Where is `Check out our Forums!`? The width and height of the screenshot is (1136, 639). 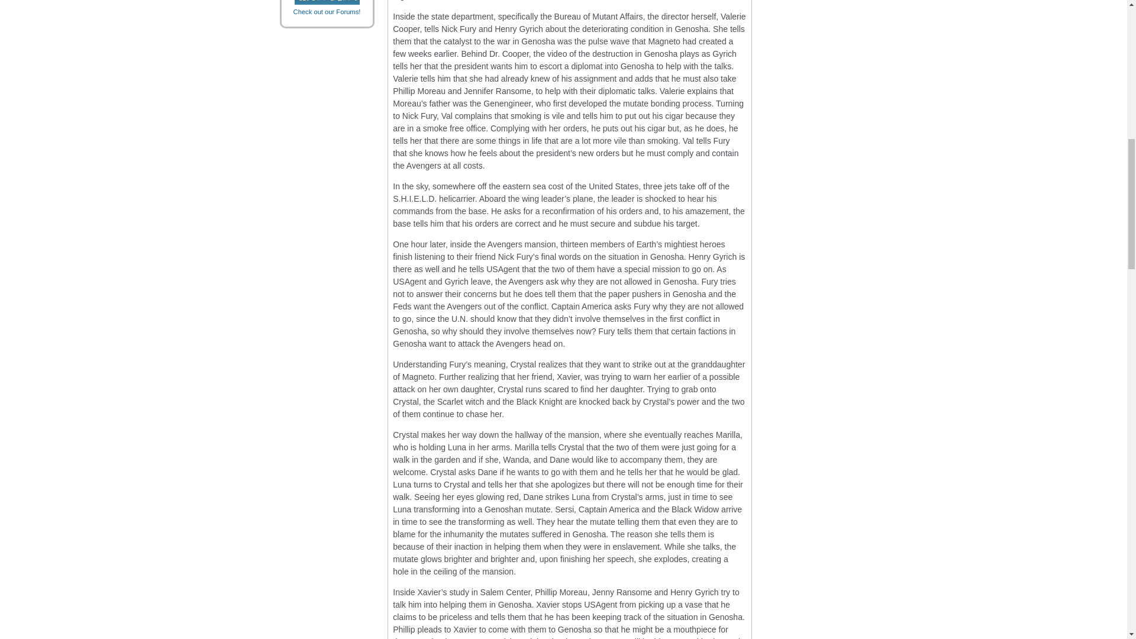 Check out our Forums! is located at coordinates (327, 7).